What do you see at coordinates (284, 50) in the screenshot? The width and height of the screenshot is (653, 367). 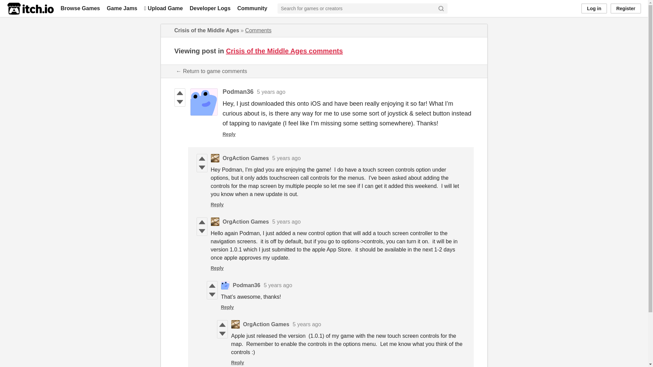 I see `Crisis of the Middle Ages comments` at bounding box center [284, 50].